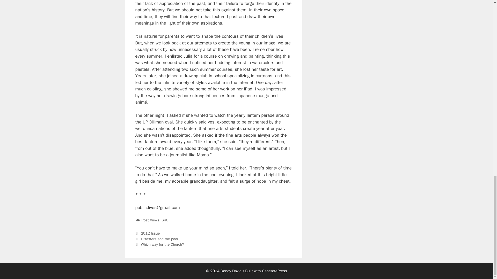  Describe the element at coordinates (150, 233) in the screenshot. I see `2012 Issue` at that location.